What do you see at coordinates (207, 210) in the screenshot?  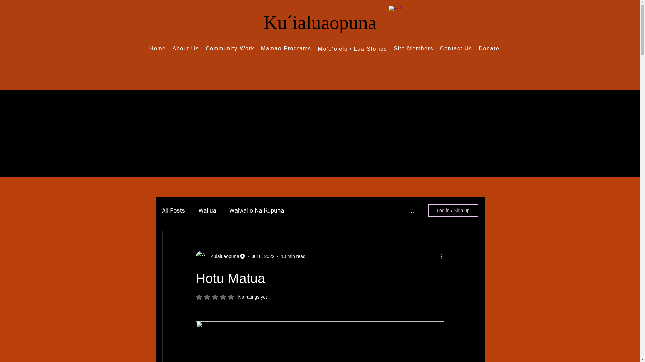 I see `Site Members` at bounding box center [207, 210].